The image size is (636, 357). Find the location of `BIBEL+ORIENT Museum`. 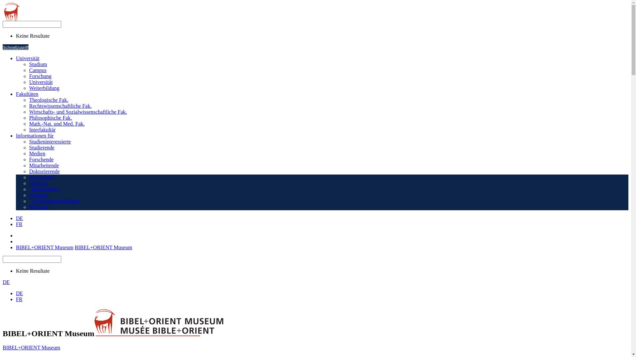

BIBEL+ORIENT Museum is located at coordinates (31, 348).